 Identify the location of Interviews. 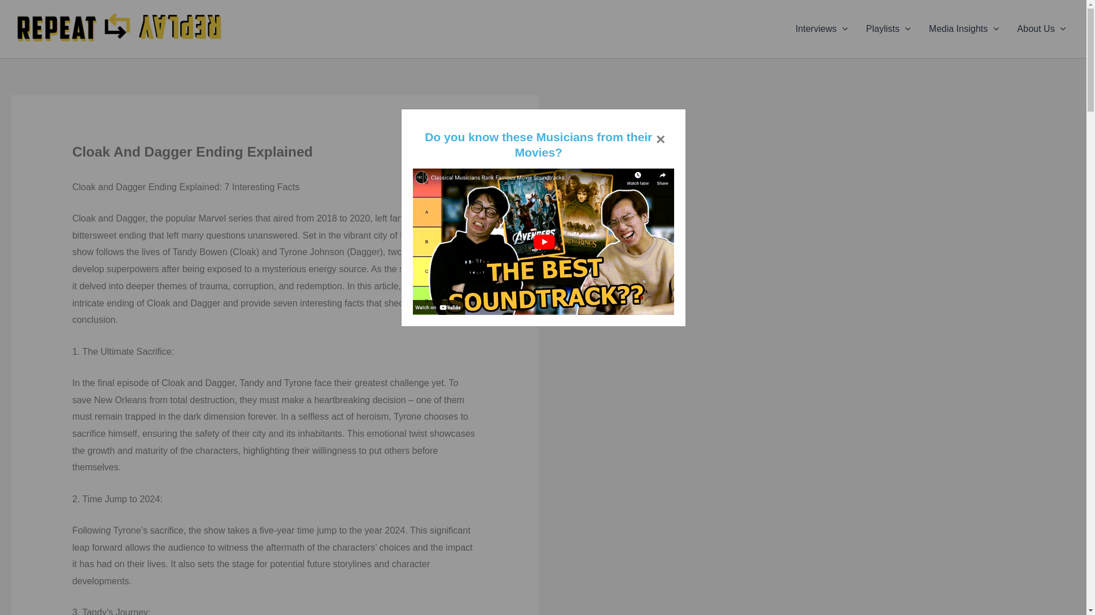
(821, 28).